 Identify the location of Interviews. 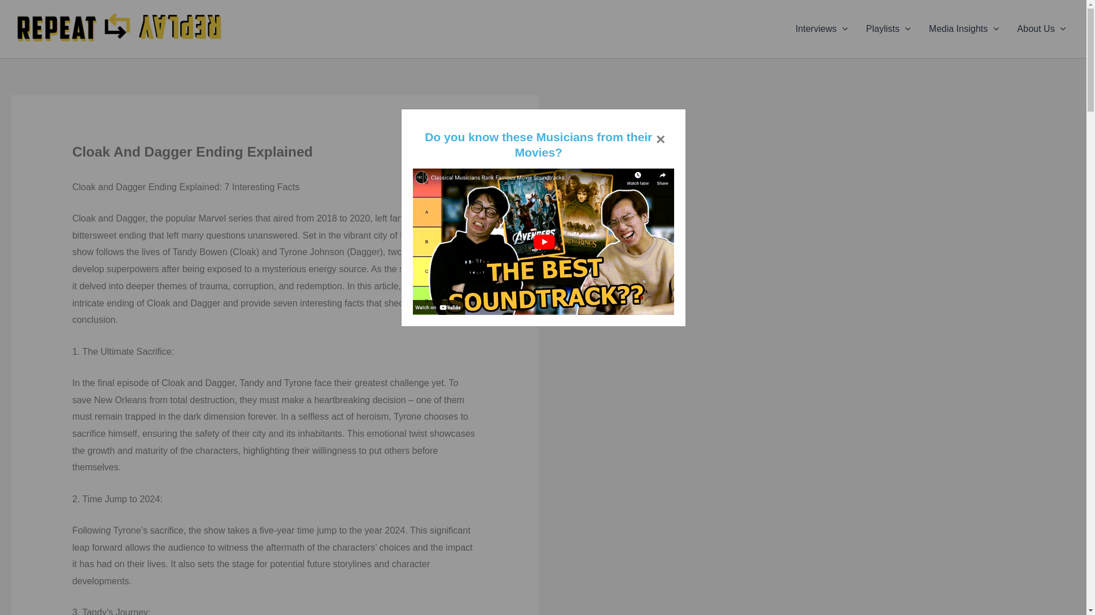
(821, 28).